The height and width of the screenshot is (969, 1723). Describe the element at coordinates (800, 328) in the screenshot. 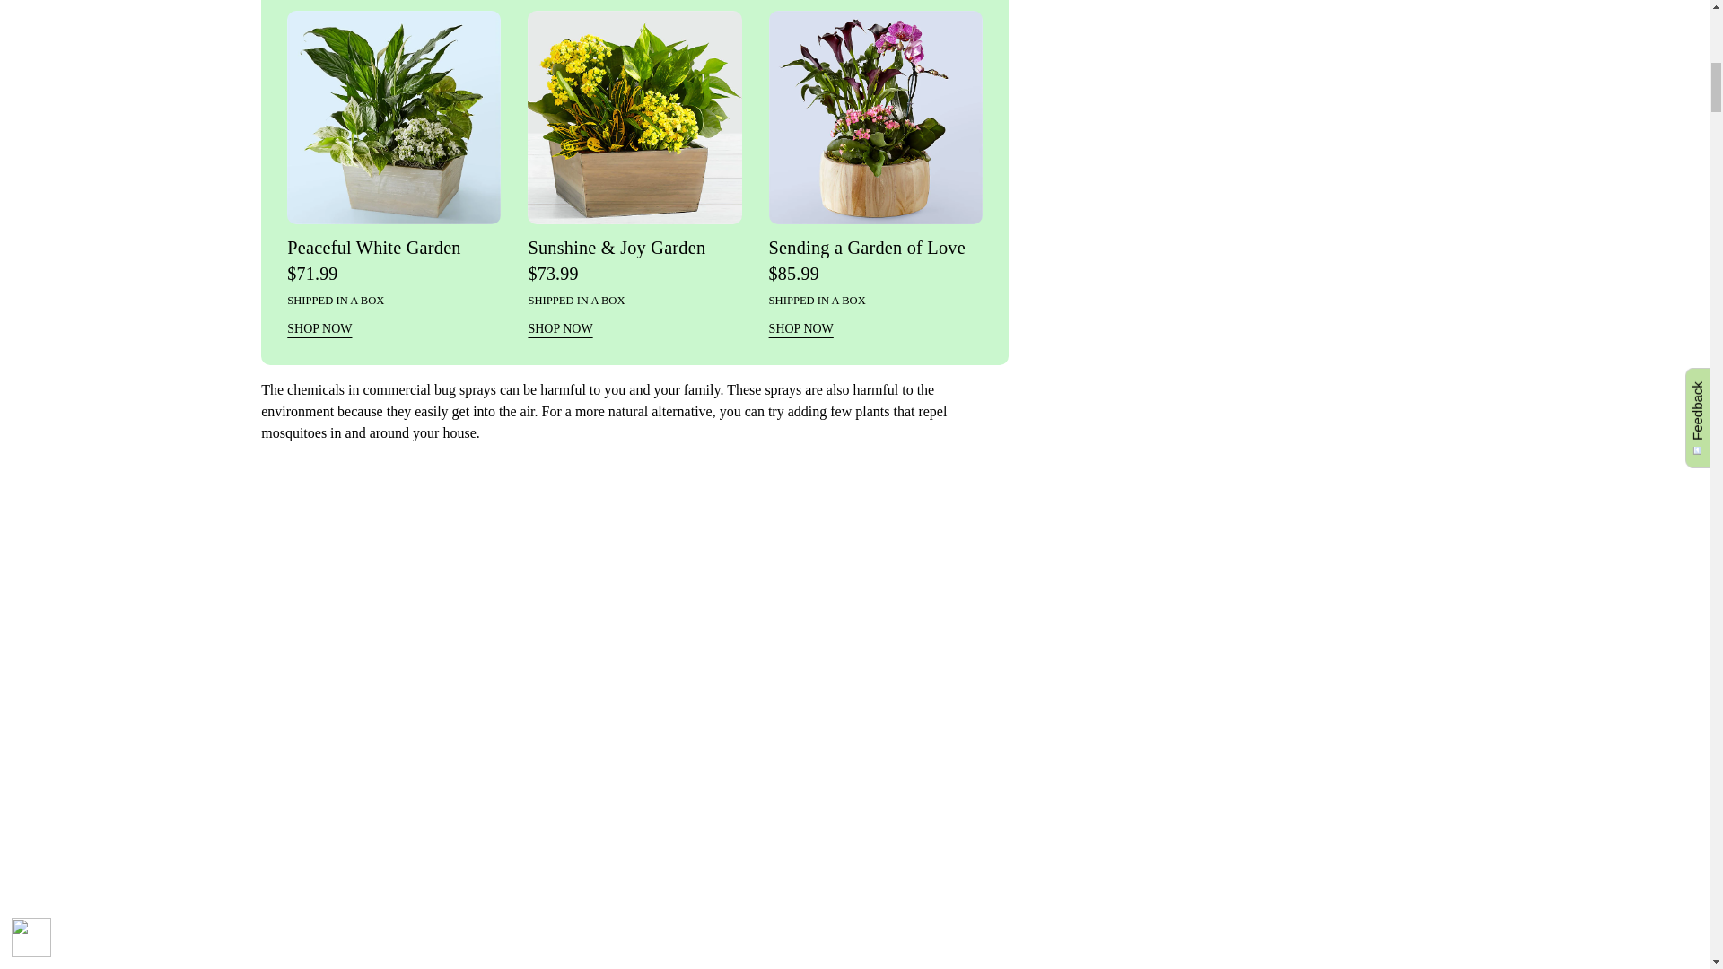

I see `SHOP NOW` at that location.